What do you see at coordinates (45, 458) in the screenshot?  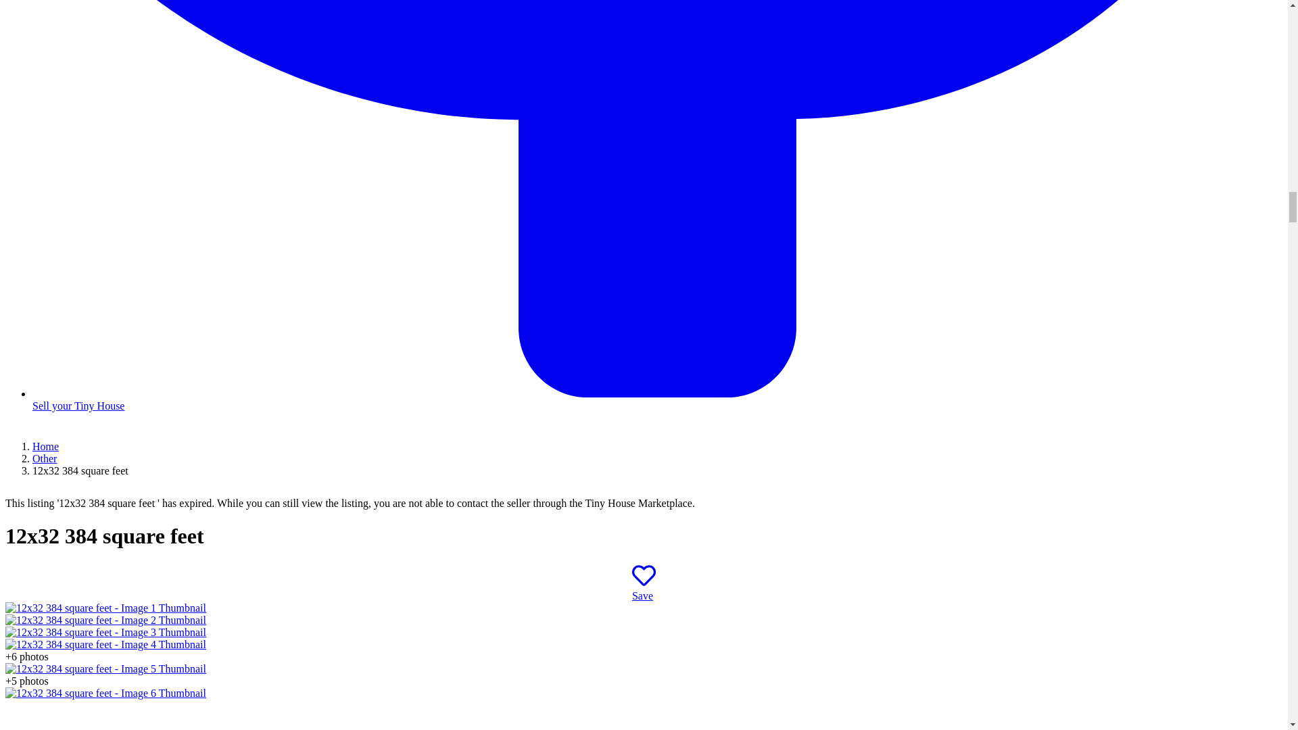 I see `Other` at bounding box center [45, 458].